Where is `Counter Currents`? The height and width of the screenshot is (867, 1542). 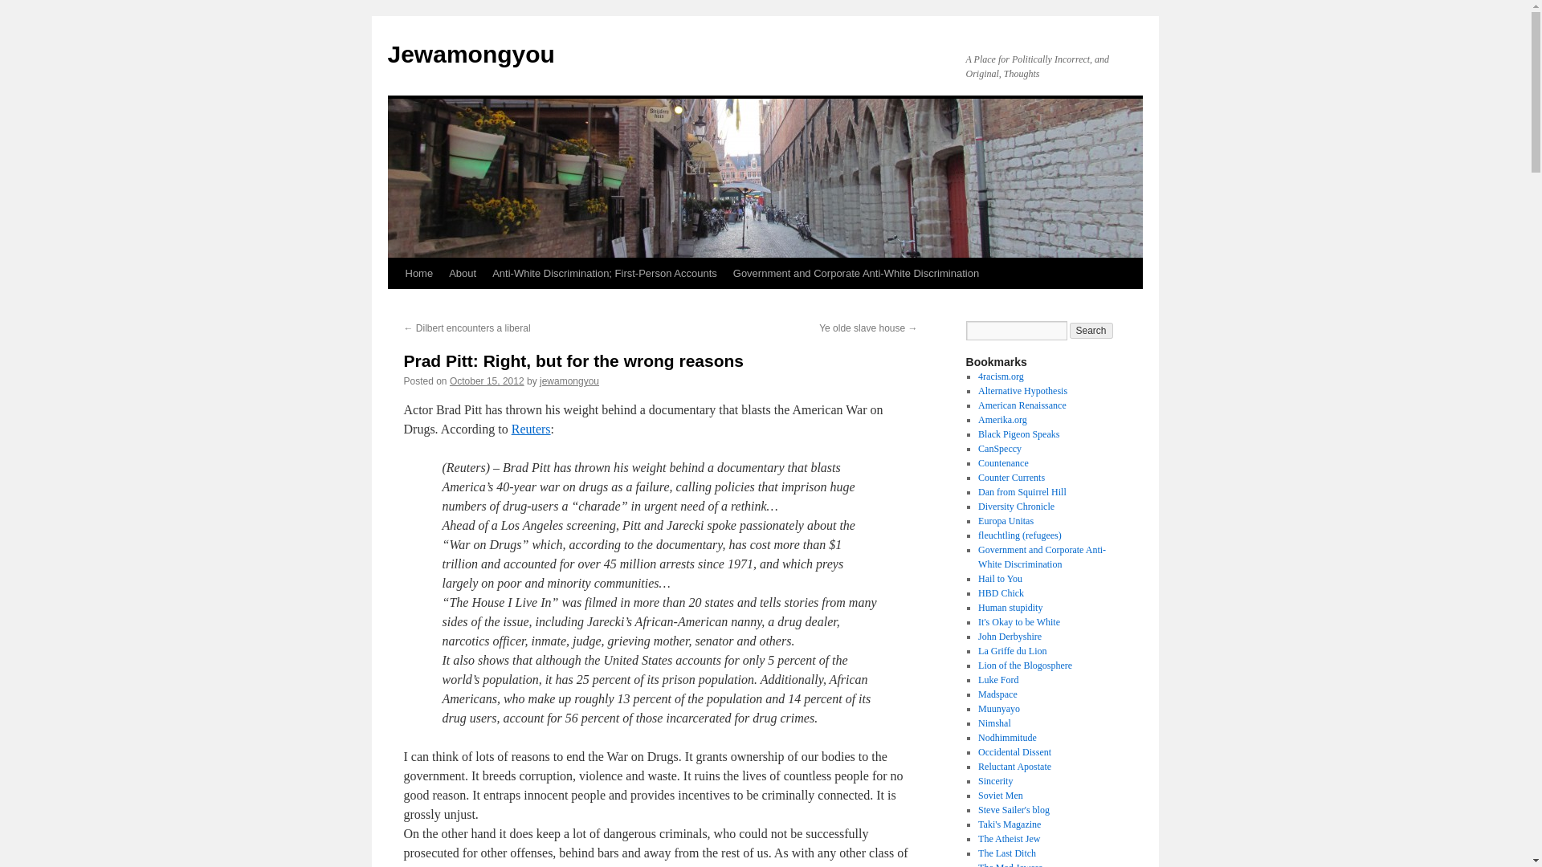 Counter Currents is located at coordinates (1011, 477).